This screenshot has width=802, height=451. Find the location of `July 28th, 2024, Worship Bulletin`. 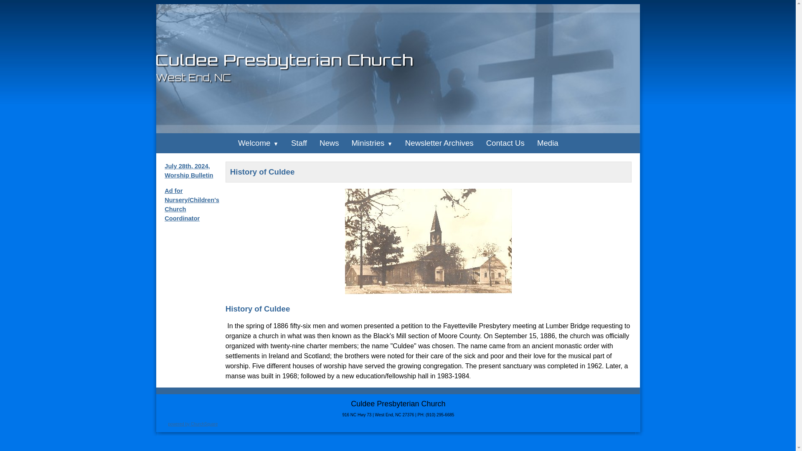

July 28th, 2024, Worship Bulletin is located at coordinates (189, 170).